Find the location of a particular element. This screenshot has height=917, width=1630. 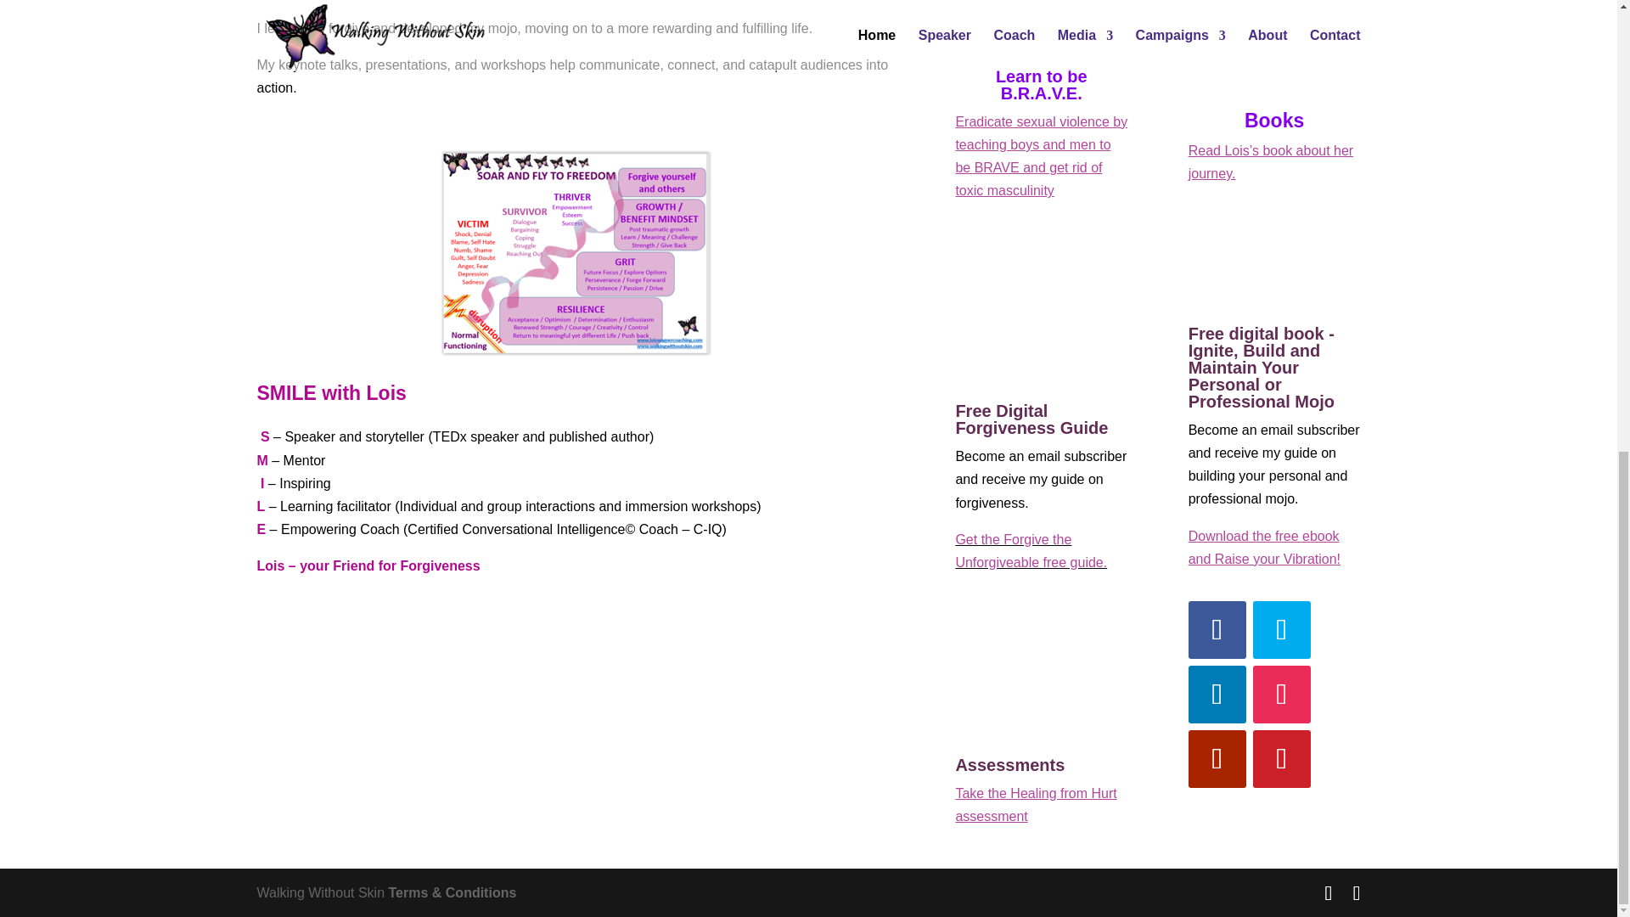

Follow on LinkedIn is located at coordinates (1217, 695).